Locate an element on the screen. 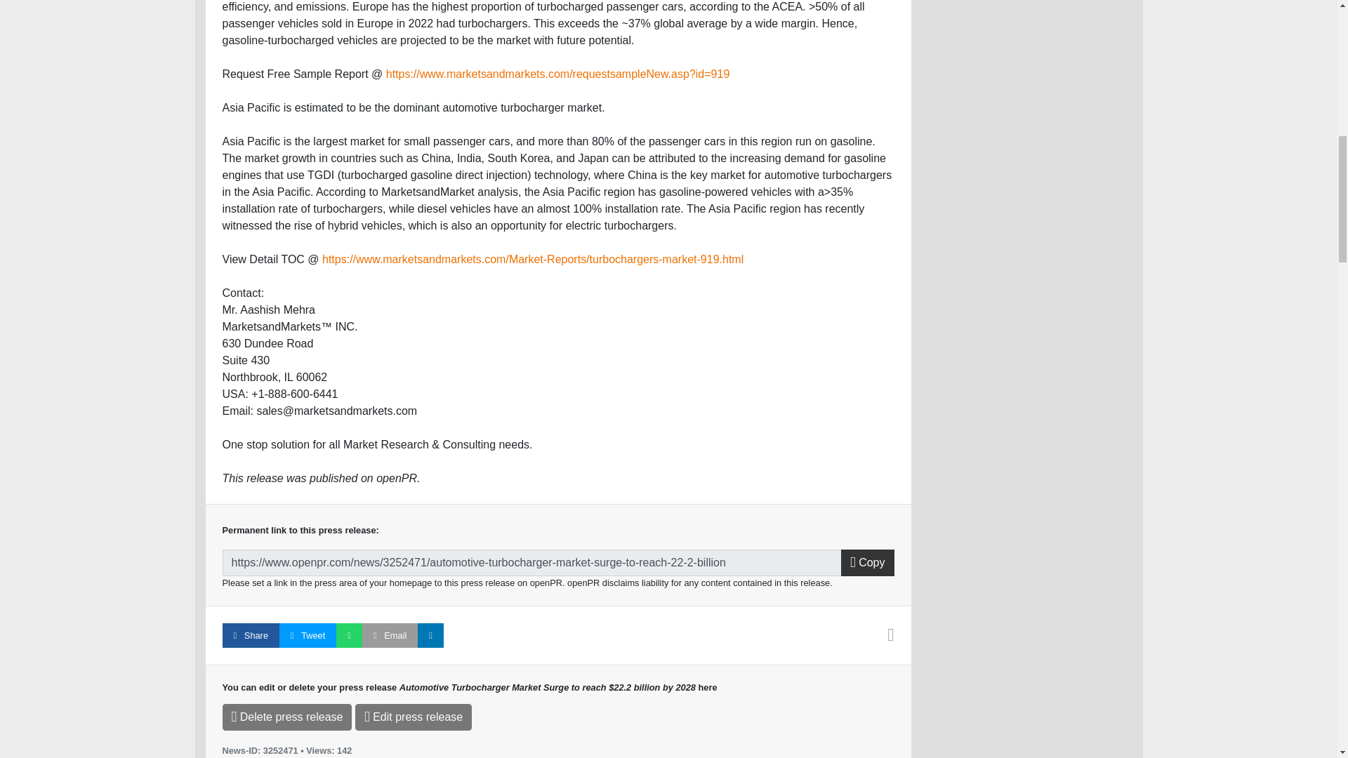 The width and height of the screenshot is (1348, 758). WhatsApp is located at coordinates (349, 635).